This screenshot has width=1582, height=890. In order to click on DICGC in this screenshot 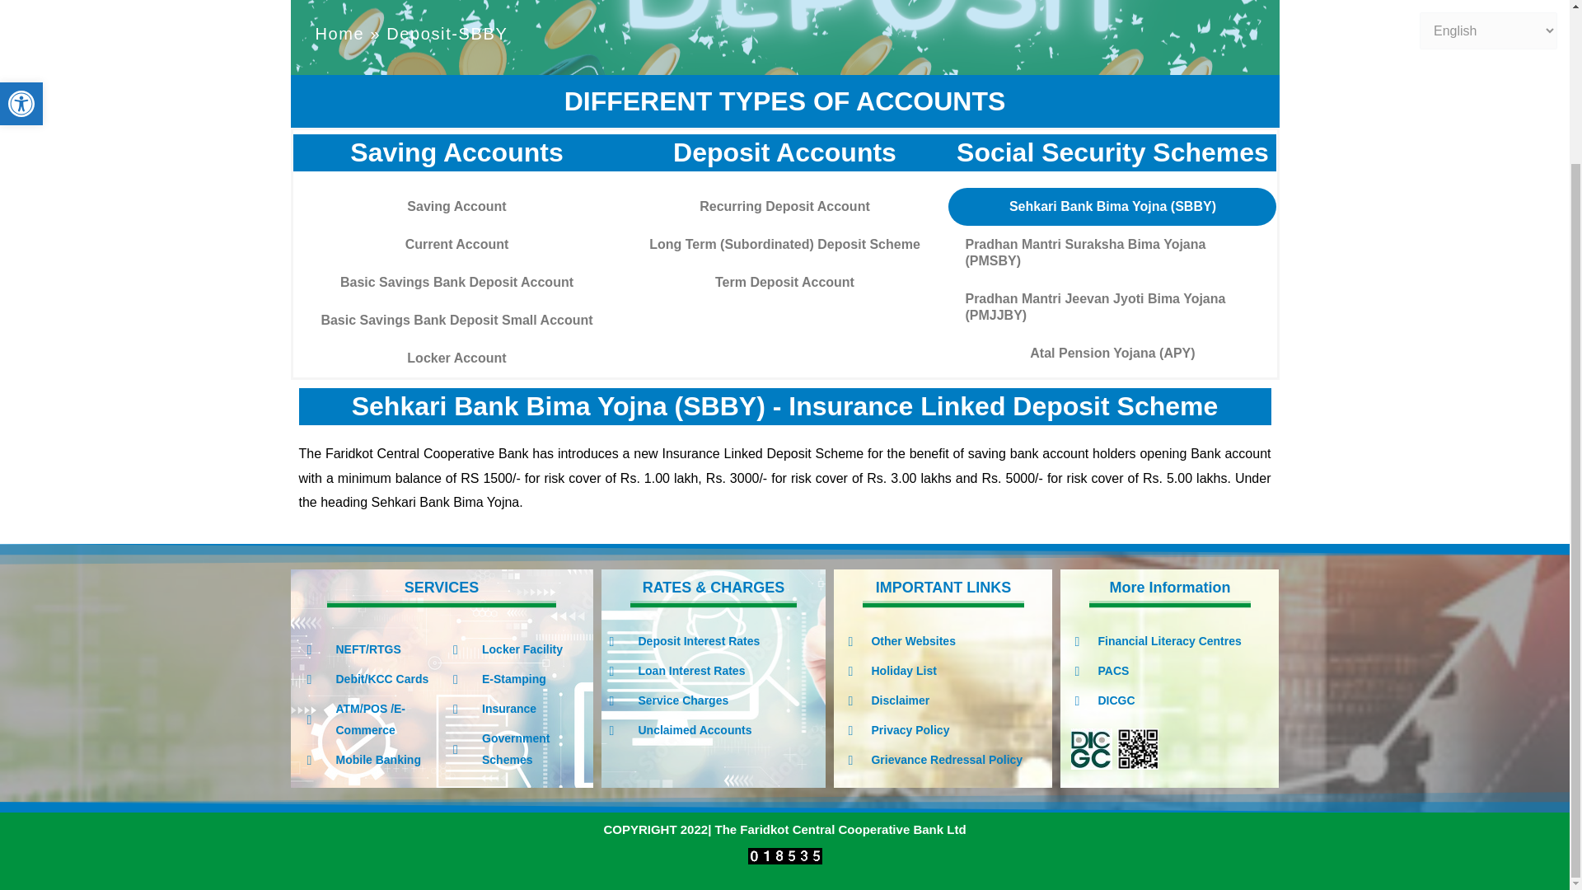, I will do `click(1091, 749)`.